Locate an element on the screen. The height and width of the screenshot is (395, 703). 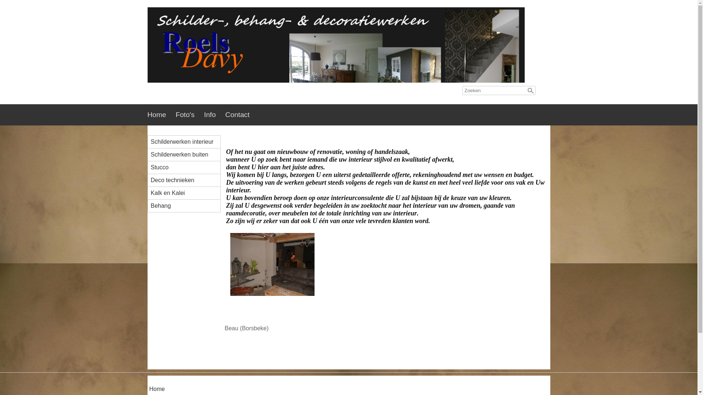
Deco technieken is located at coordinates (187, 180).